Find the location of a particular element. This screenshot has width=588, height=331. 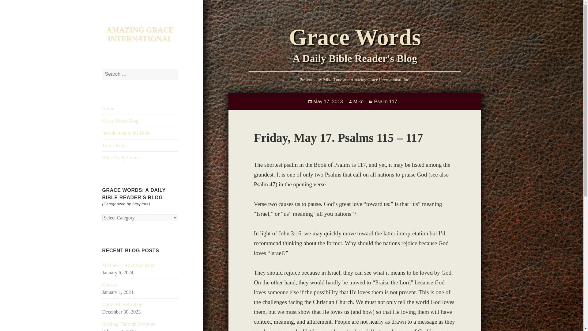

Introduction to the Bible is located at coordinates (126, 133).